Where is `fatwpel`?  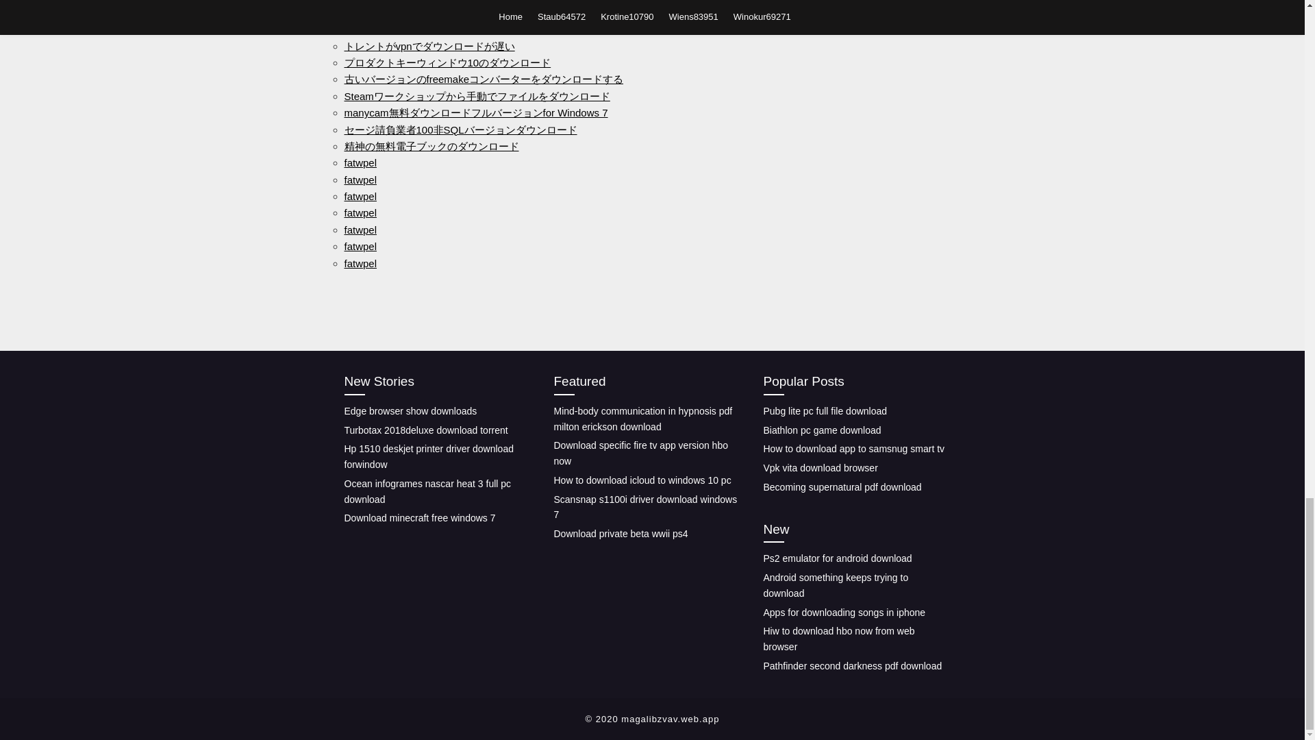
fatwpel is located at coordinates (360, 247).